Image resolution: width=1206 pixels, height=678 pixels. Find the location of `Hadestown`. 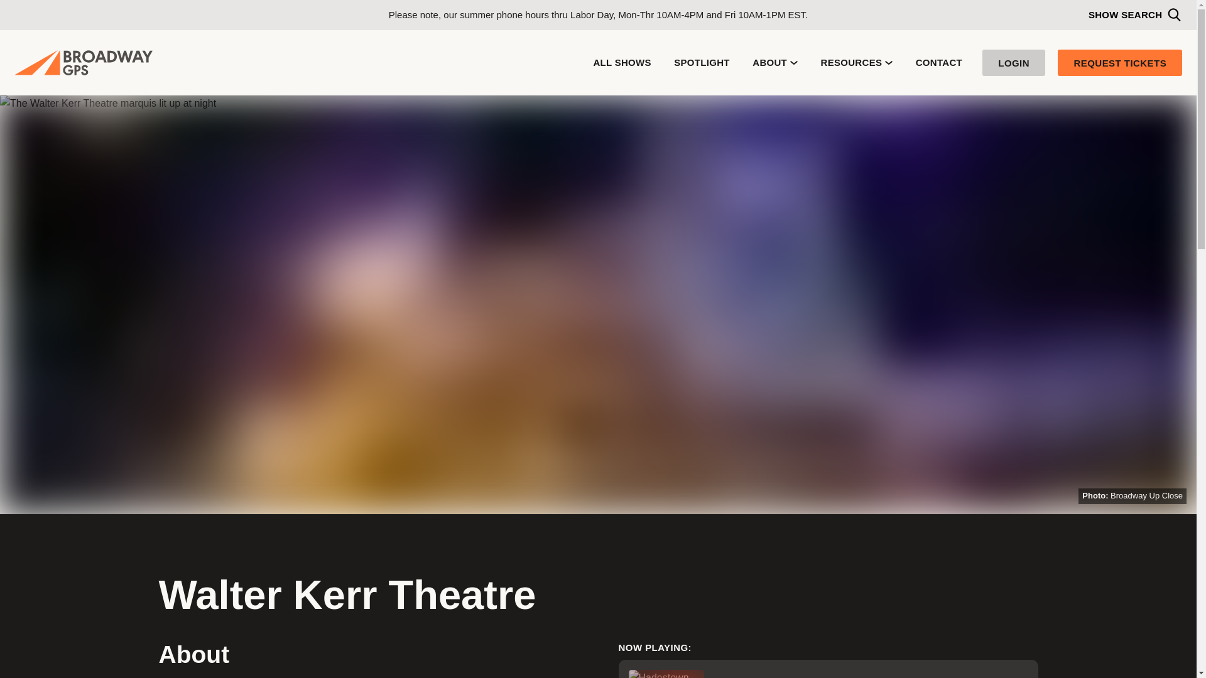

Hadestown is located at coordinates (827, 669).